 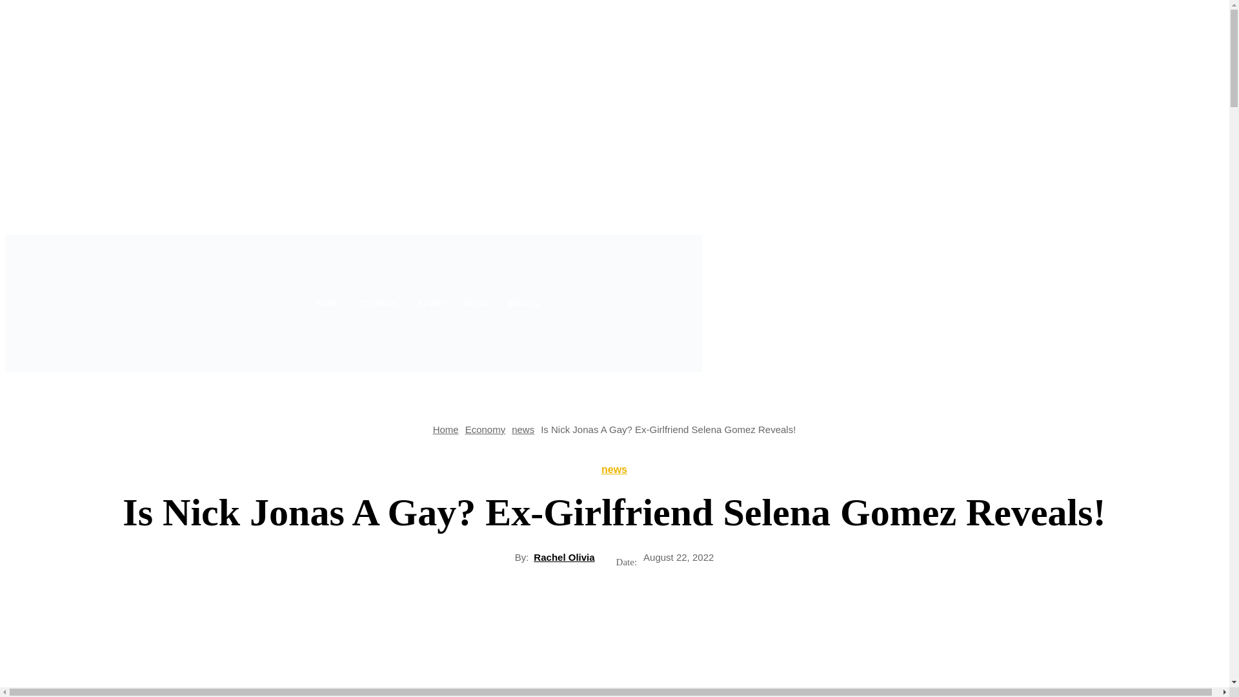 I want to click on View all posts in Economy, so click(x=485, y=429).